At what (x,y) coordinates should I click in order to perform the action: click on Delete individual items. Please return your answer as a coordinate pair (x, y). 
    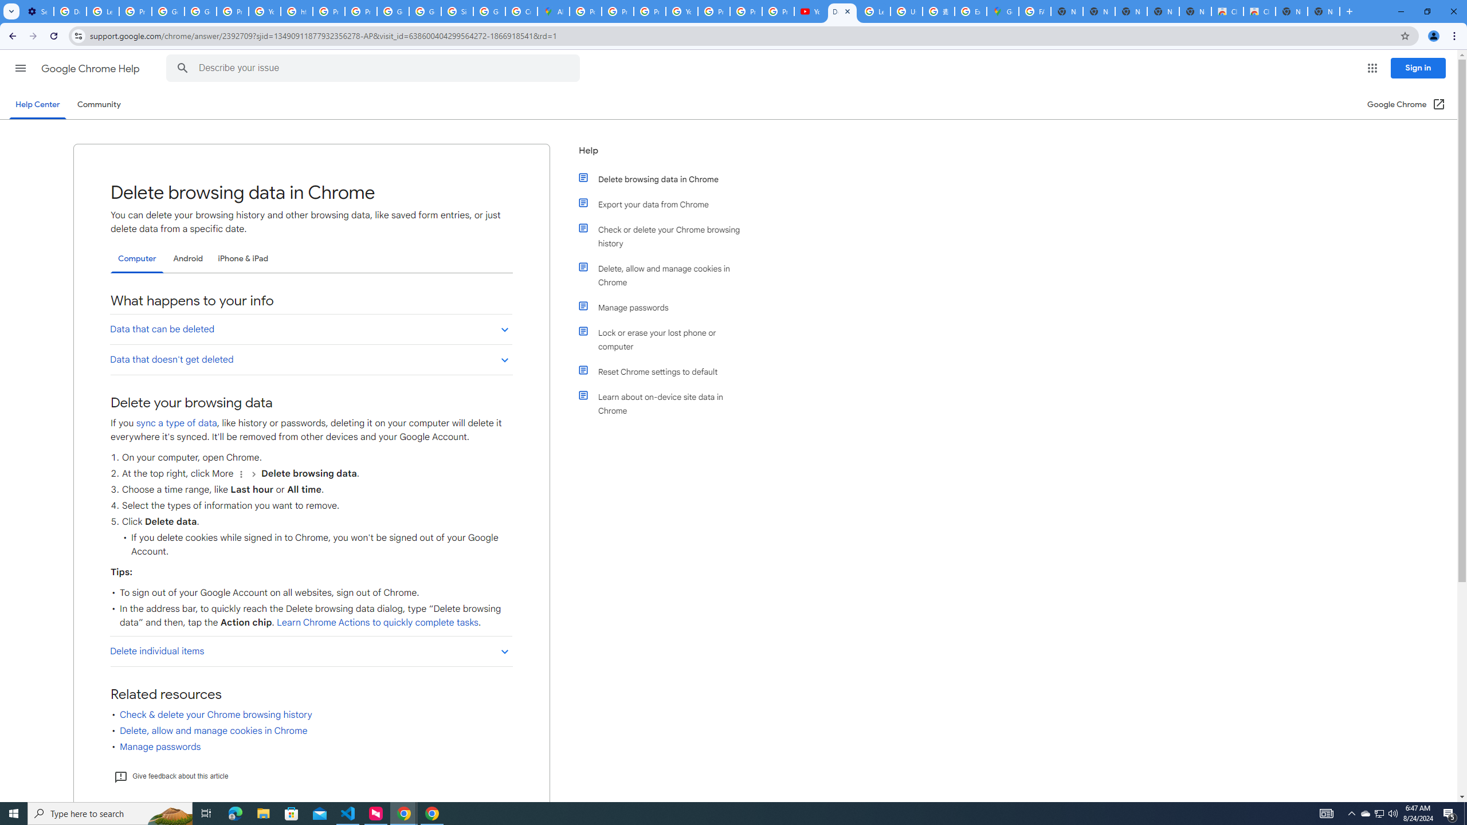
    Looking at the image, I should click on (311, 651).